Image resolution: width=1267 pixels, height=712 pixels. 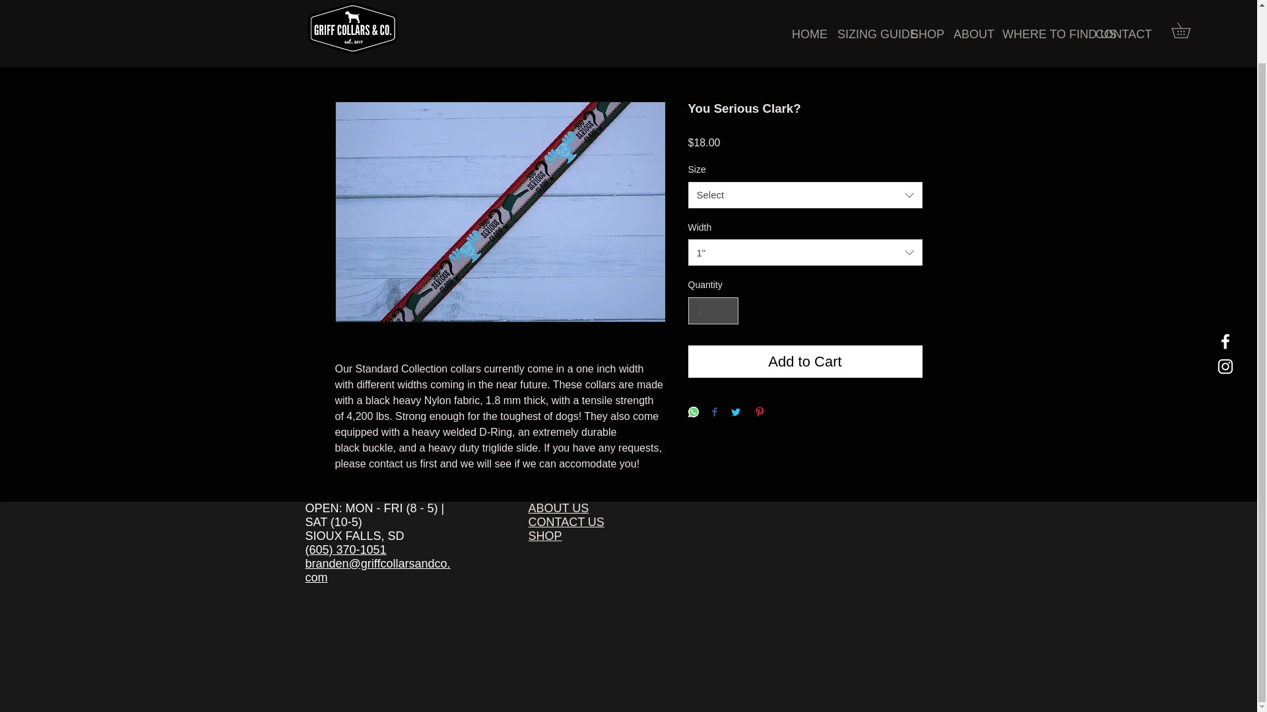 What do you see at coordinates (544, 535) in the screenshot?
I see `SHOP` at bounding box center [544, 535].